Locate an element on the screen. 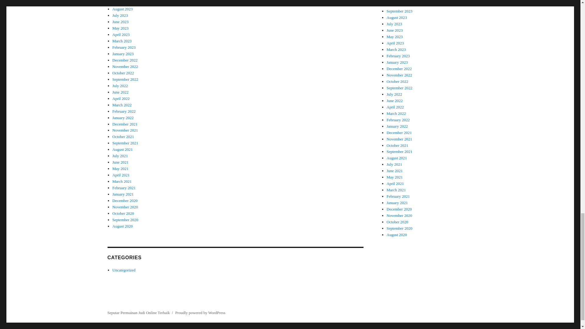  April 2023 is located at coordinates (121, 34).